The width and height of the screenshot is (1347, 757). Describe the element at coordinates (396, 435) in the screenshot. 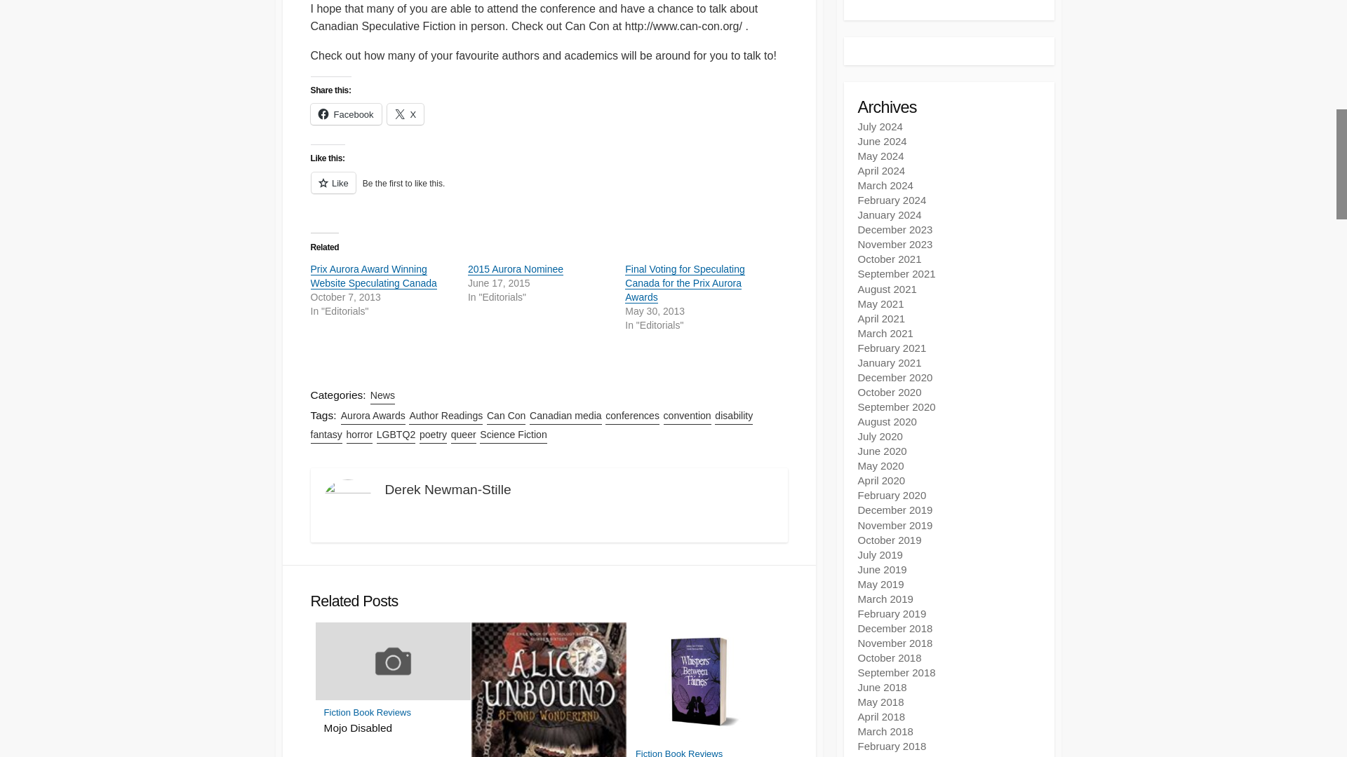

I see `LGBTQ2` at that location.